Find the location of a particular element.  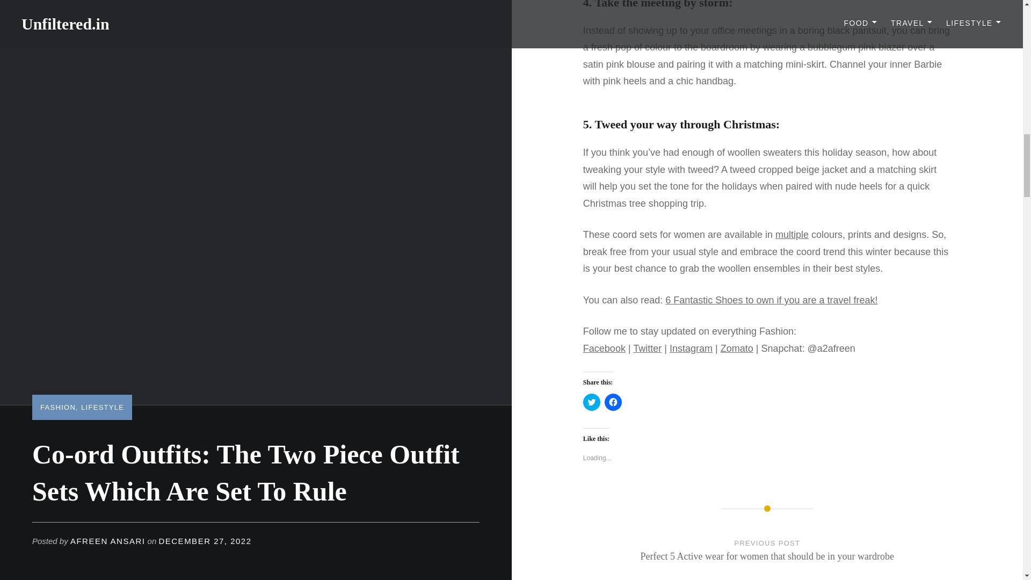

Twitter is located at coordinates (647, 348).